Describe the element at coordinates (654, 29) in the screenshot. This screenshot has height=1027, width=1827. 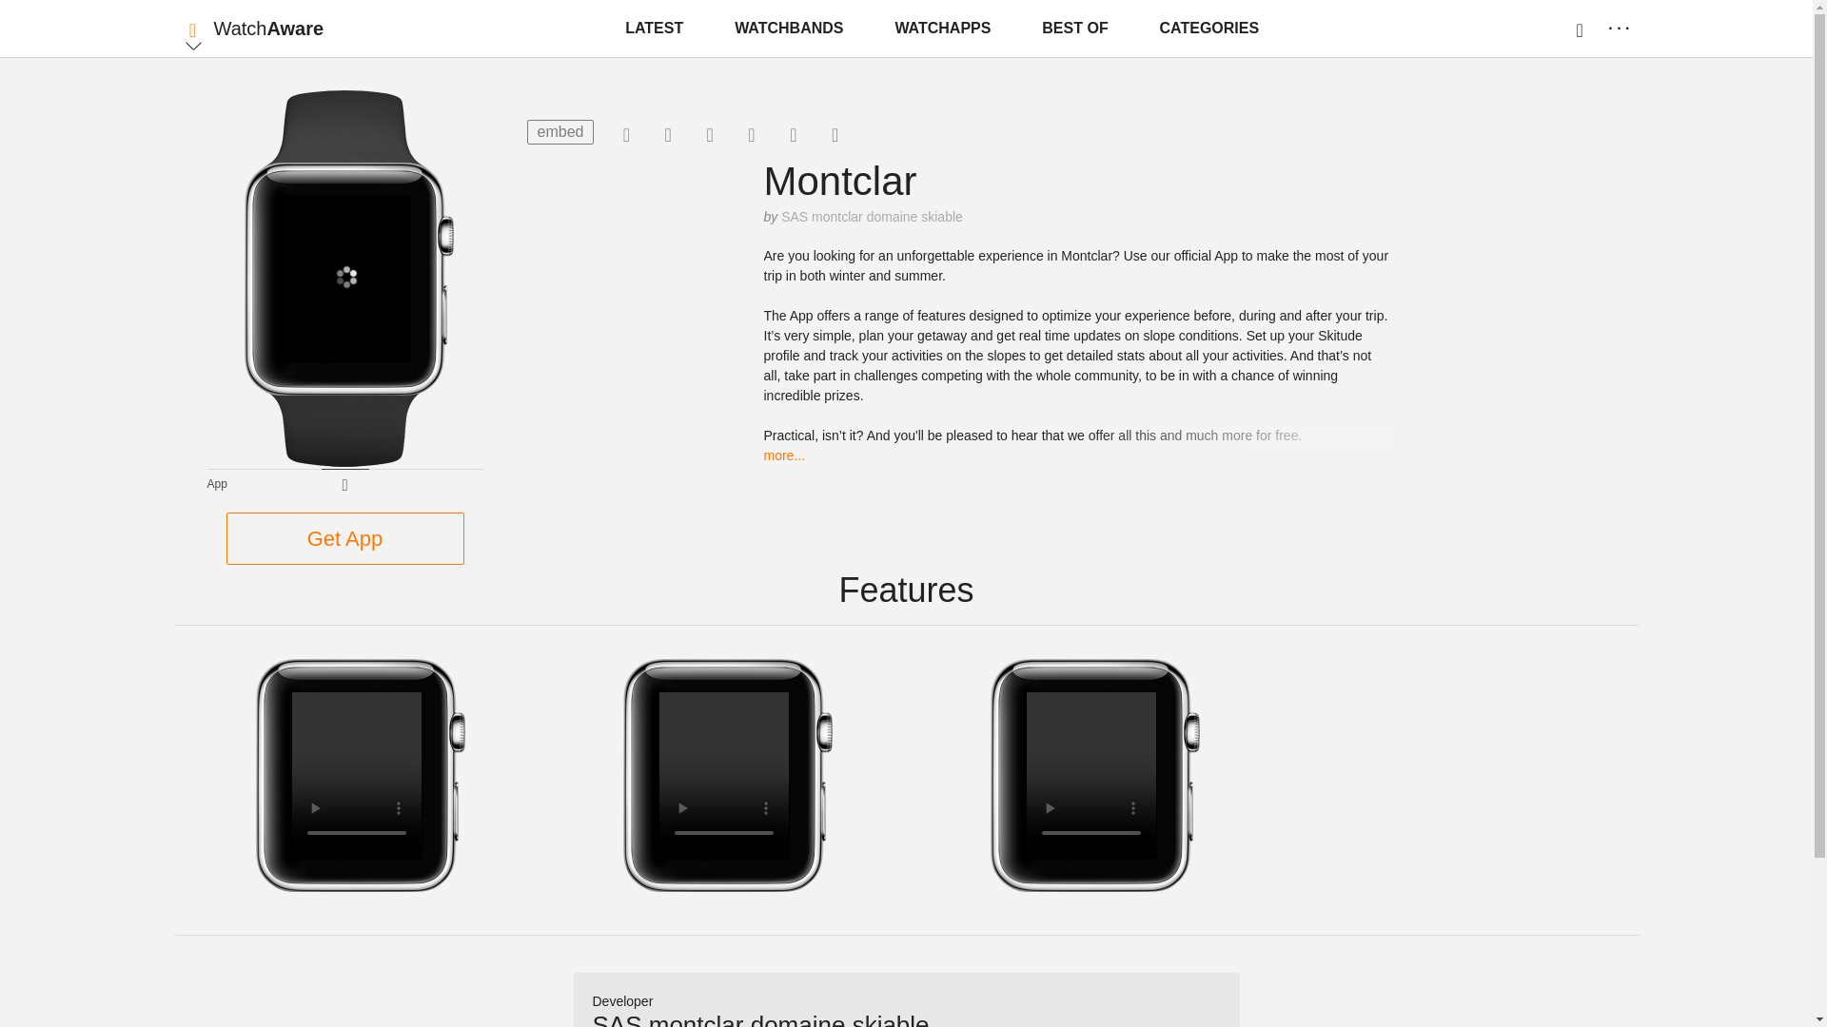
I see `LATEST` at that location.